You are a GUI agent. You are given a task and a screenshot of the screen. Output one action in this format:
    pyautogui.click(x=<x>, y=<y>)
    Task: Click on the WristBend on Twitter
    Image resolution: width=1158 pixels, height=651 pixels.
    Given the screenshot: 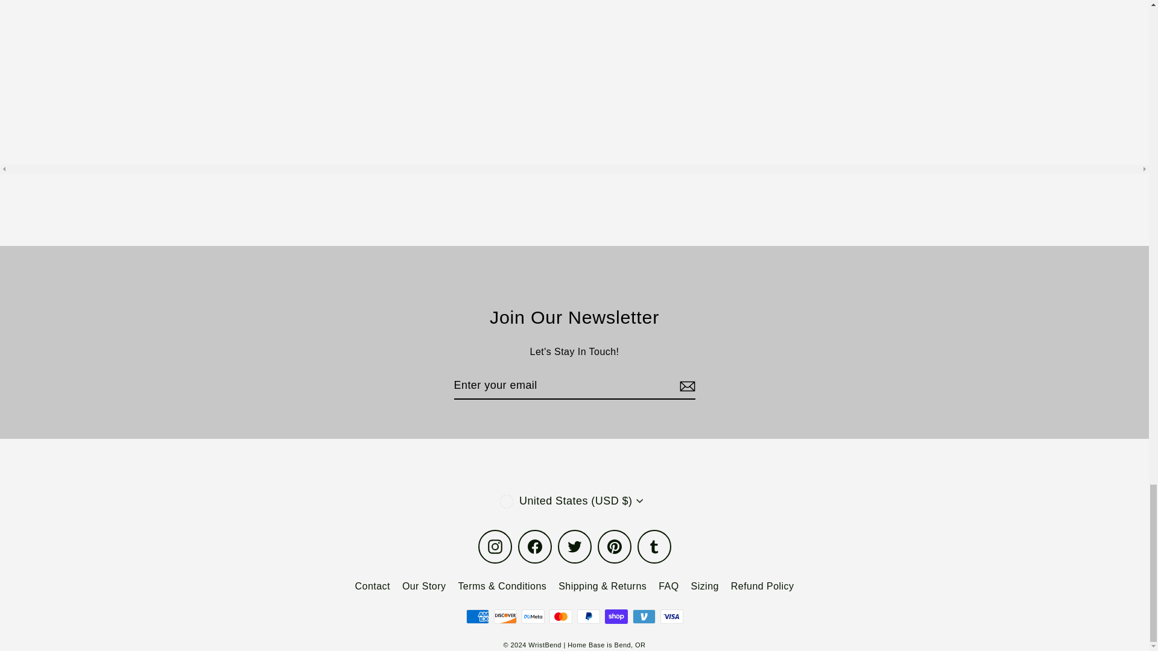 What is the action you would take?
    pyautogui.click(x=574, y=547)
    